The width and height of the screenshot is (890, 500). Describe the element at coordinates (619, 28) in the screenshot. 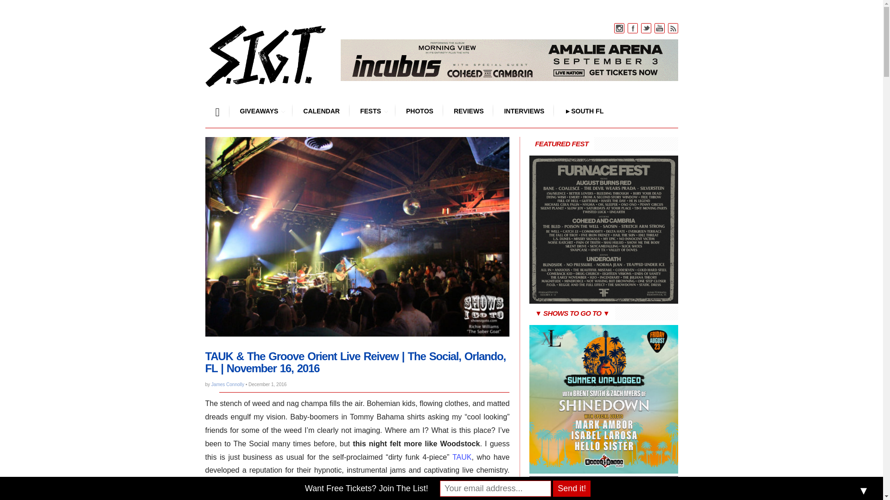

I see `Instagram` at that location.